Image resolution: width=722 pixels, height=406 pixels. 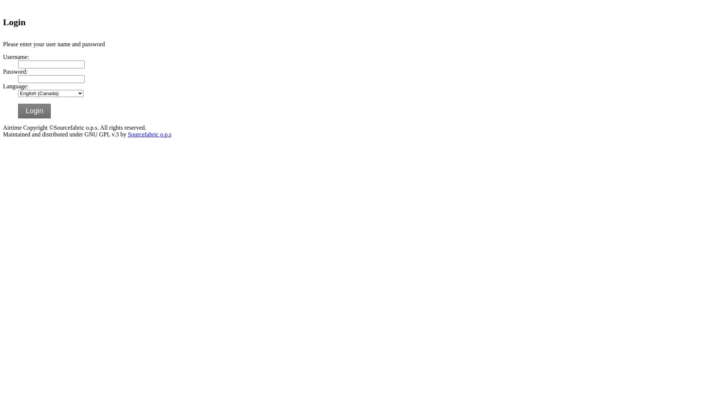 What do you see at coordinates (35, 111) in the screenshot?
I see `Login` at bounding box center [35, 111].